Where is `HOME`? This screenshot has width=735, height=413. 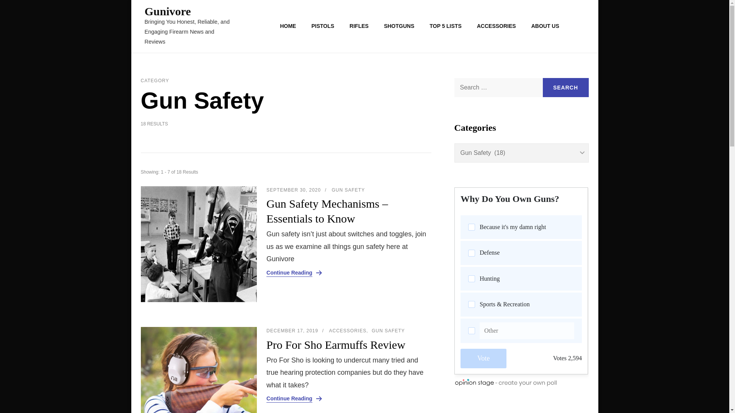 HOME is located at coordinates (287, 26).